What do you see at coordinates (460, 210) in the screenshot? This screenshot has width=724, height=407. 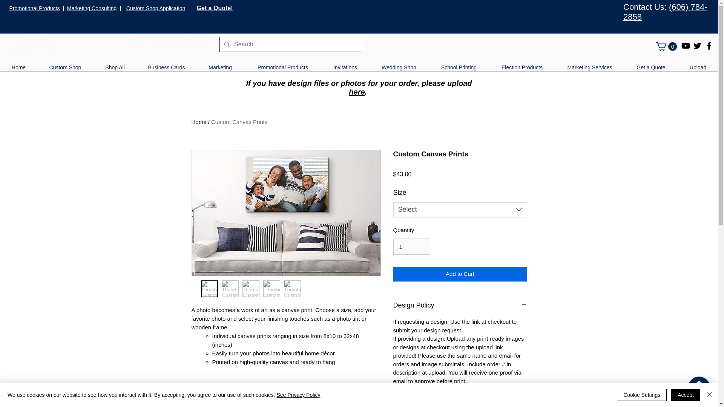 I see `Select` at bounding box center [460, 210].